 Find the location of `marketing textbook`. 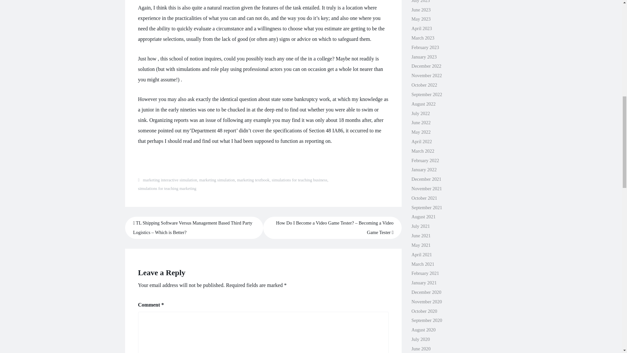

marketing textbook is located at coordinates (253, 180).